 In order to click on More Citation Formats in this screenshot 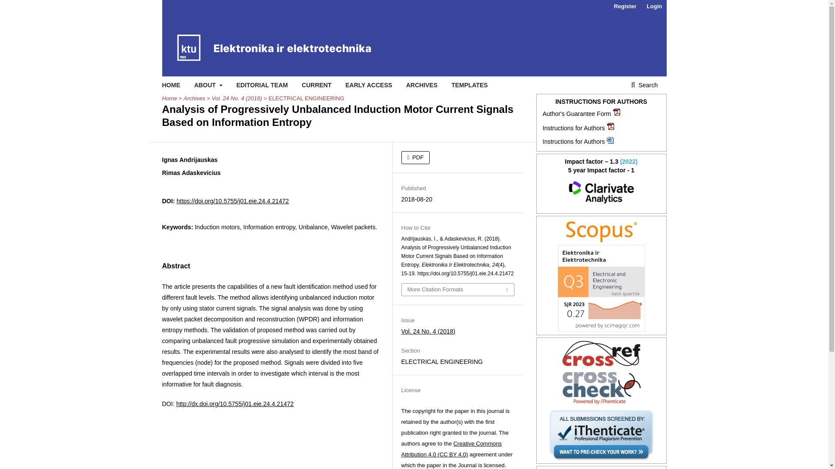, I will do `click(458, 290)`.